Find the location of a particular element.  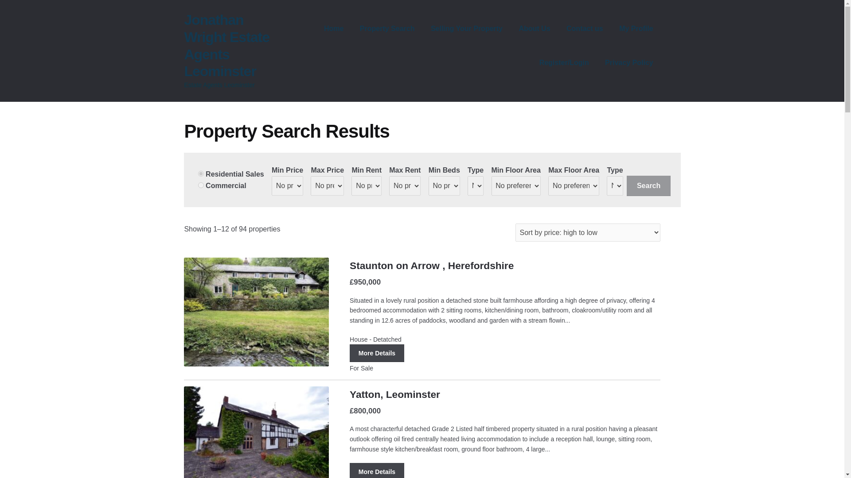

Staunton on Arrow , Herefordshire is located at coordinates (432, 266).